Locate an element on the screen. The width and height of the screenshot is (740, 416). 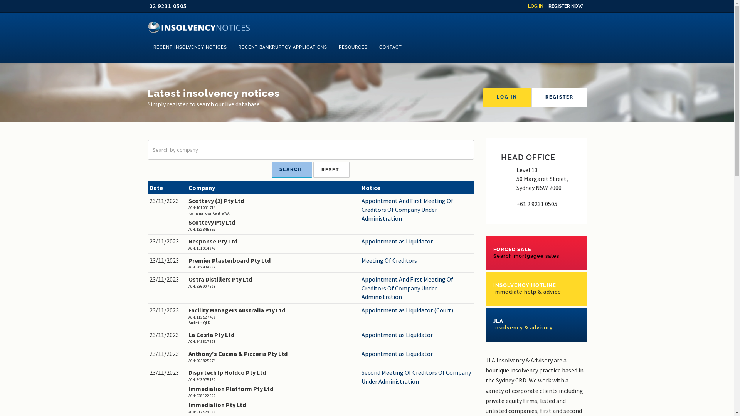
Meeting Of Creditors is located at coordinates (417, 260).